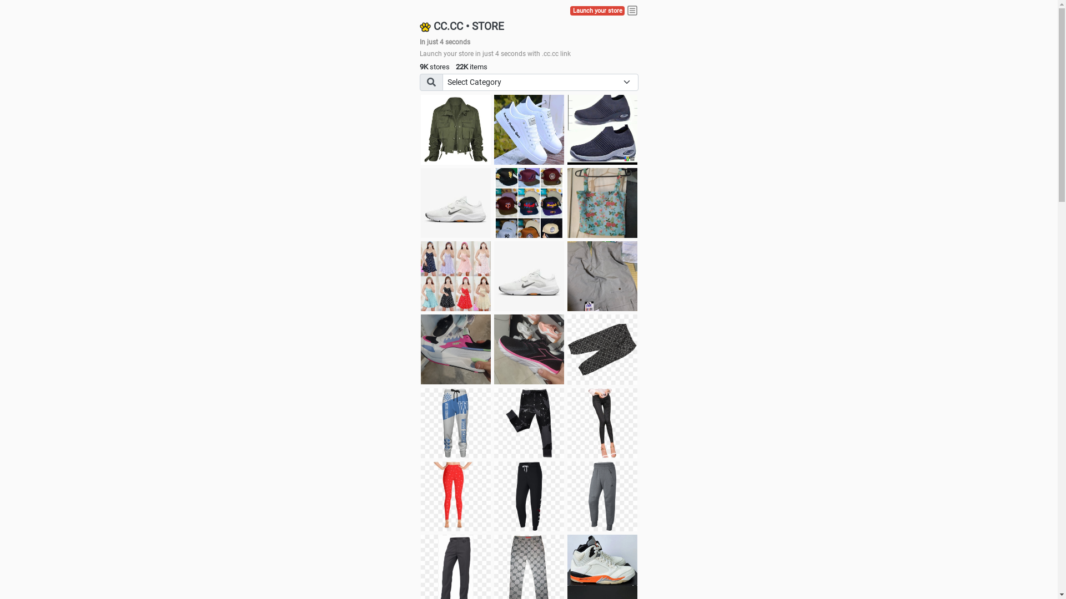  What do you see at coordinates (456, 130) in the screenshot?
I see `jacket` at bounding box center [456, 130].